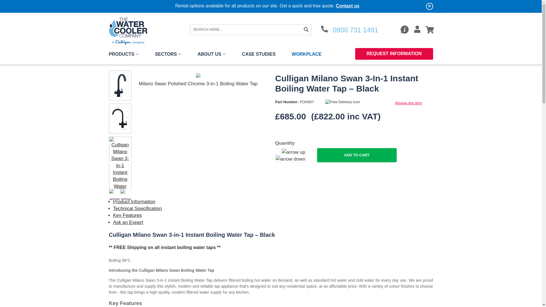  Describe the element at coordinates (394, 54) in the screenshot. I see `REQUEST INFORMATION` at that location.